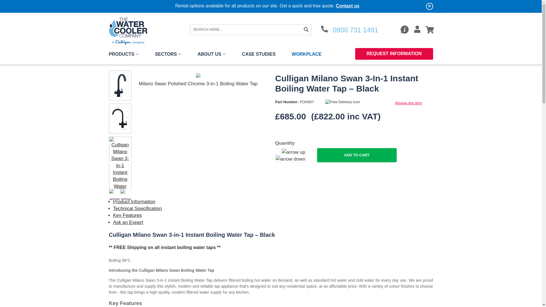  Describe the element at coordinates (394, 54) in the screenshot. I see `REQUEST INFORMATION` at that location.